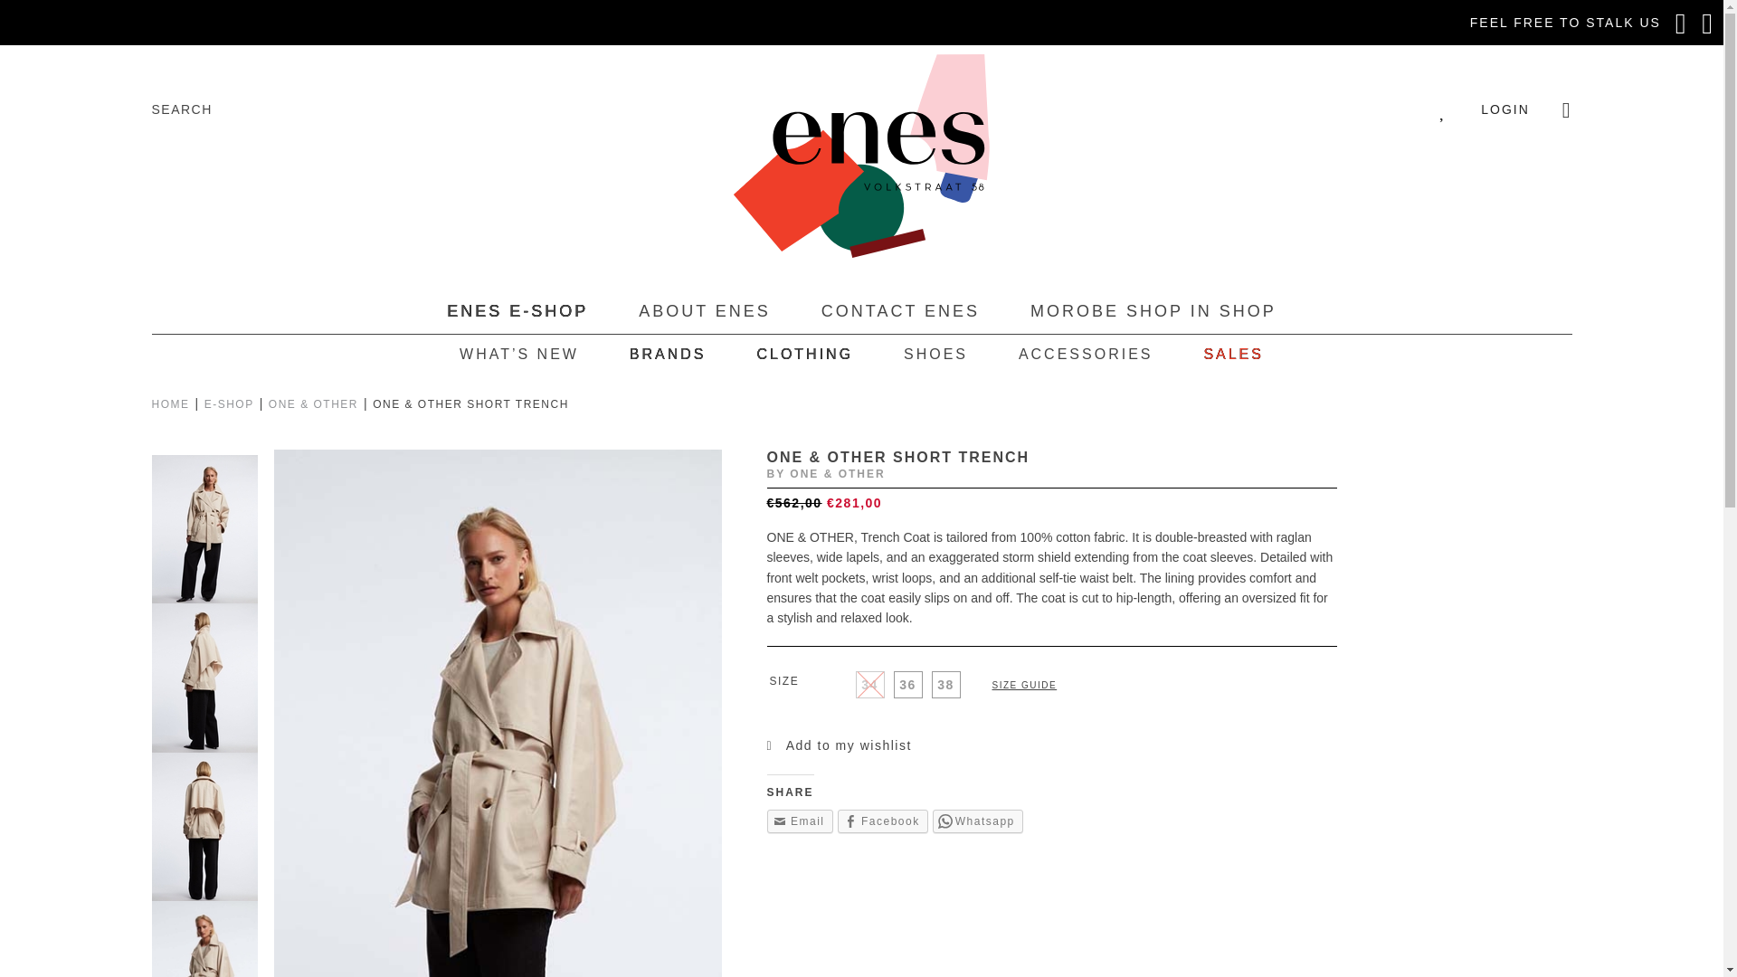 This screenshot has height=977, width=1737. I want to click on BRANDS, so click(668, 355).